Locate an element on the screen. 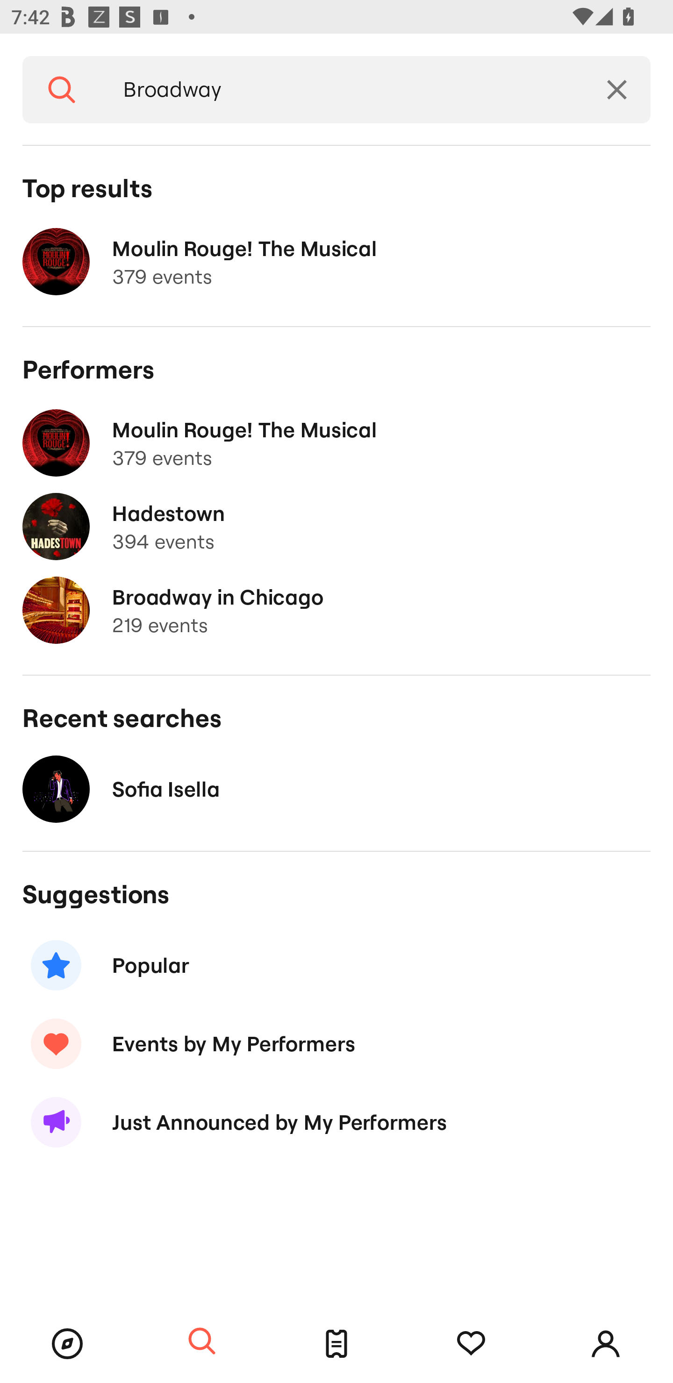 This screenshot has width=673, height=1383. Search is located at coordinates (202, 1342).